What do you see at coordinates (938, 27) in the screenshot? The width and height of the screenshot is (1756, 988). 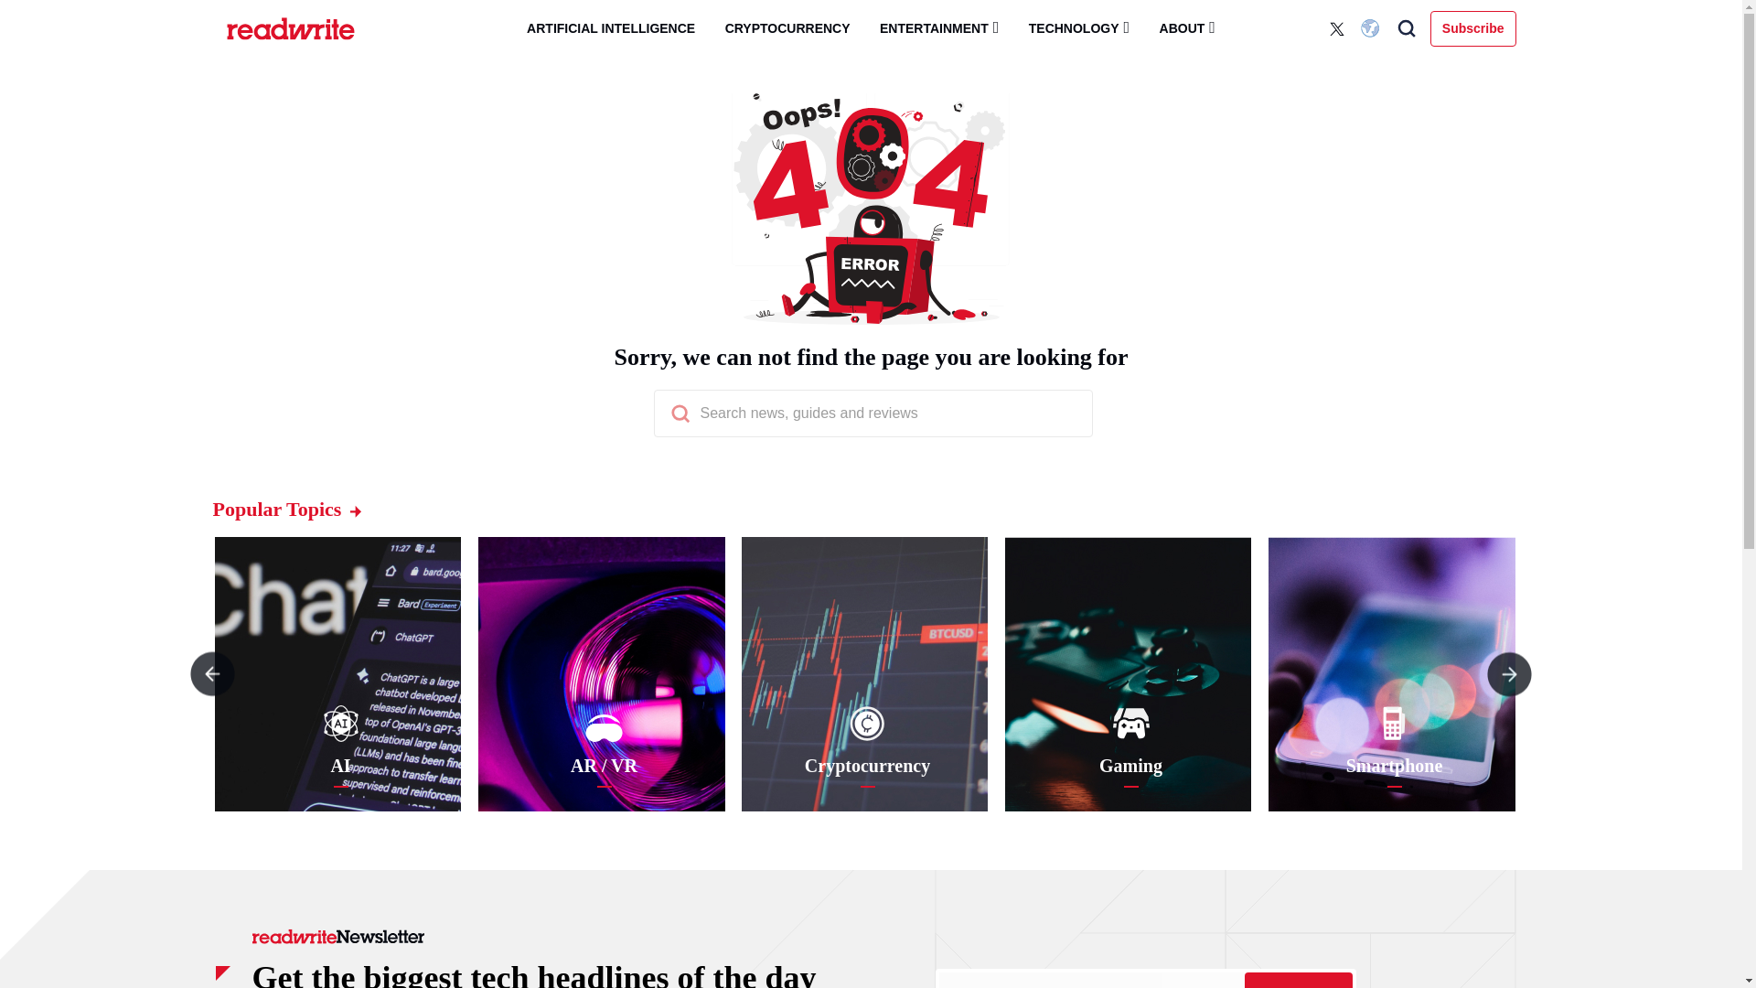 I see `ENTERTAINMENT` at bounding box center [938, 27].